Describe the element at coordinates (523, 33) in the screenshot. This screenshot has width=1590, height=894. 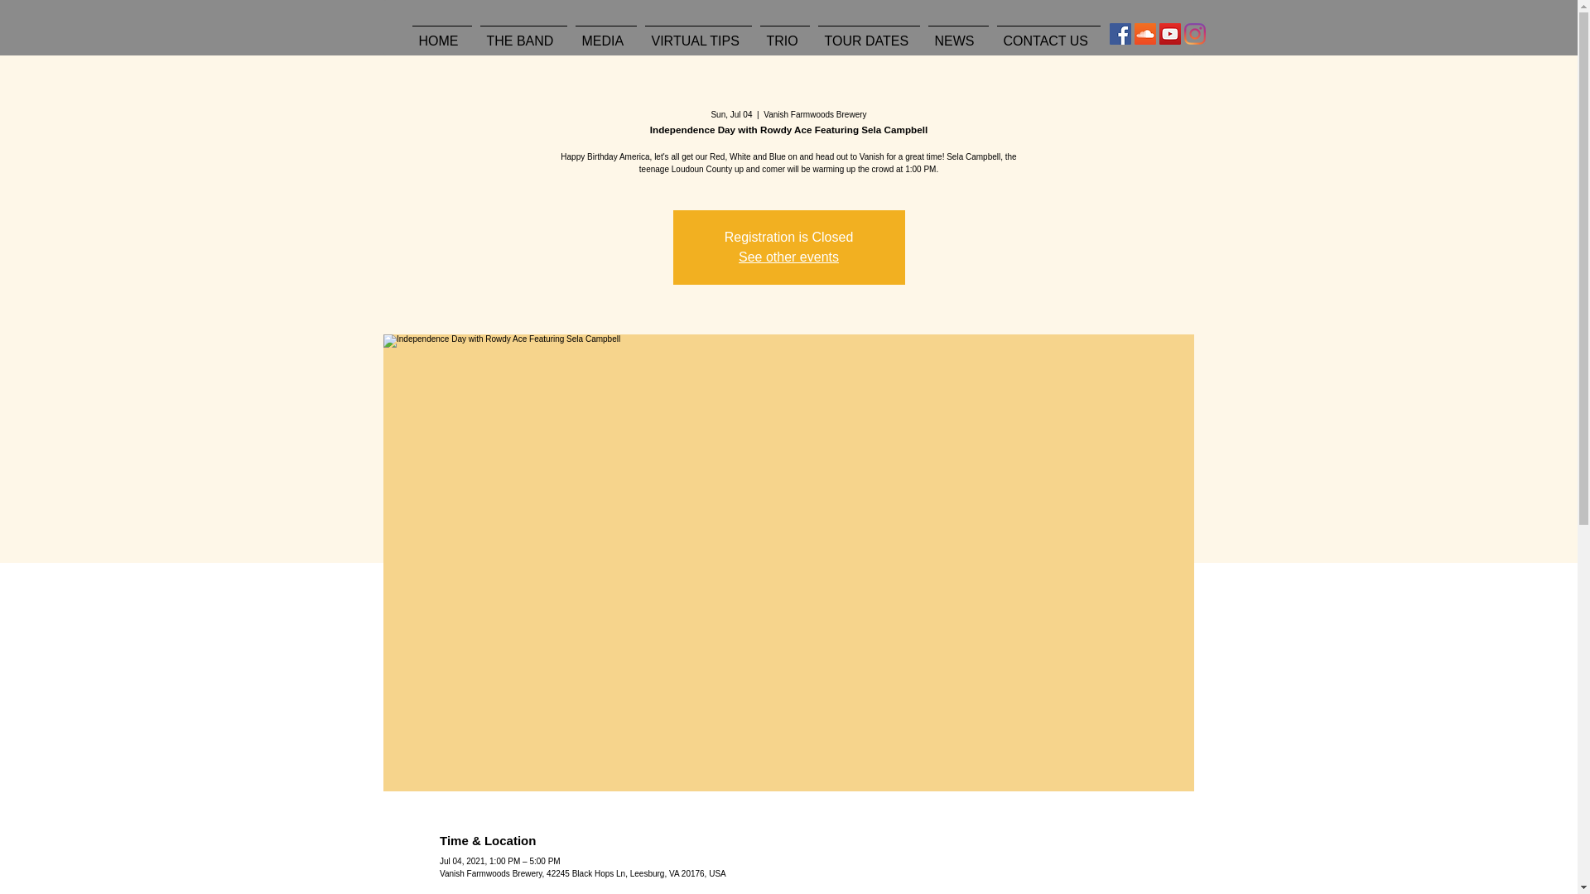
I see `THE BAND` at that location.